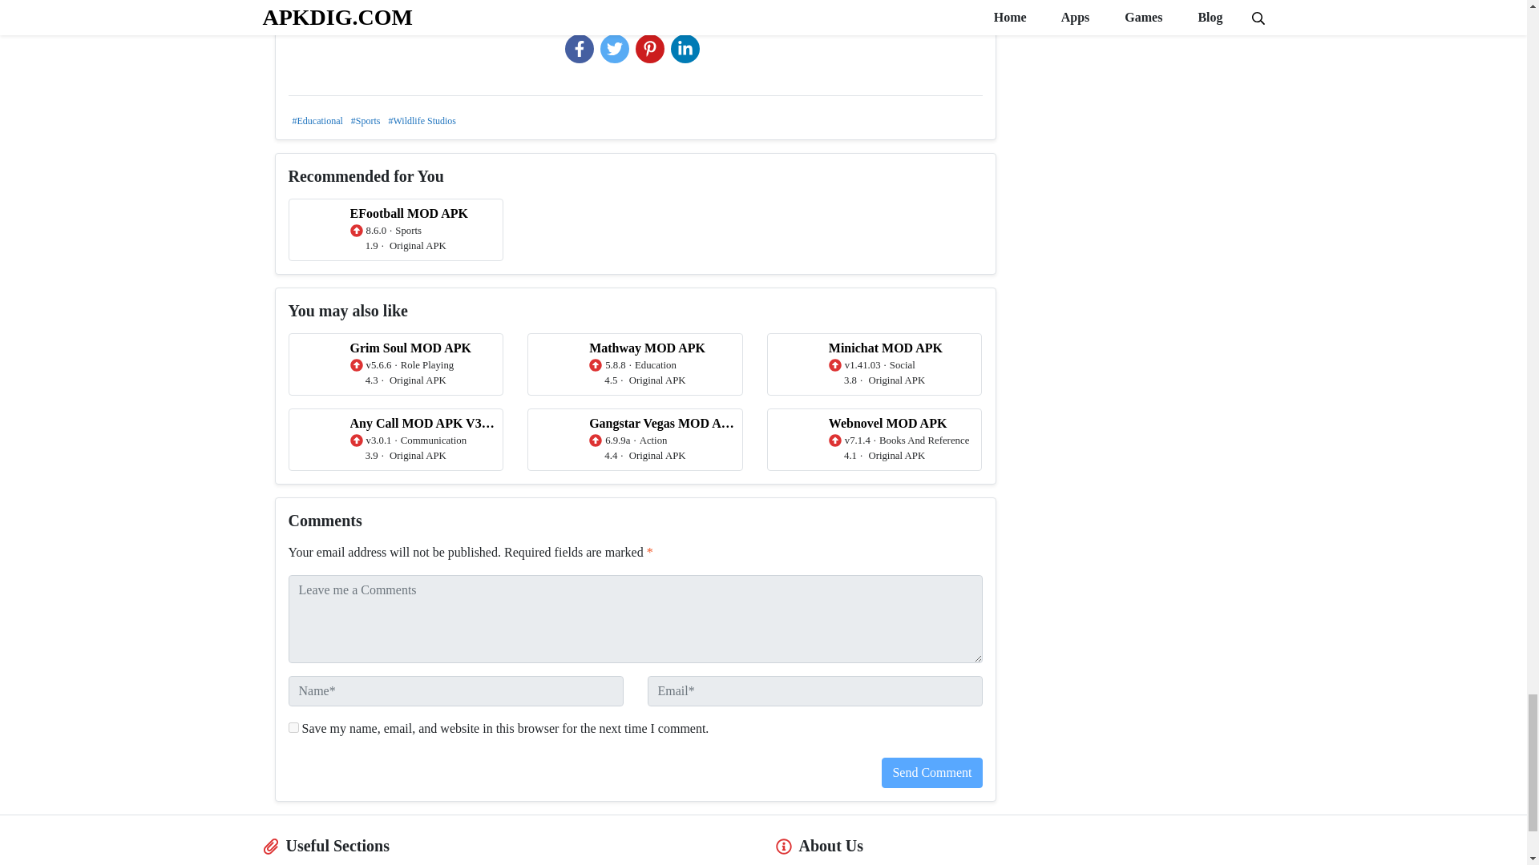 This screenshot has width=1539, height=865. What do you see at coordinates (875, 364) in the screenshot?
I see `Minichat MOD APK` at bounding box center [875, 364].